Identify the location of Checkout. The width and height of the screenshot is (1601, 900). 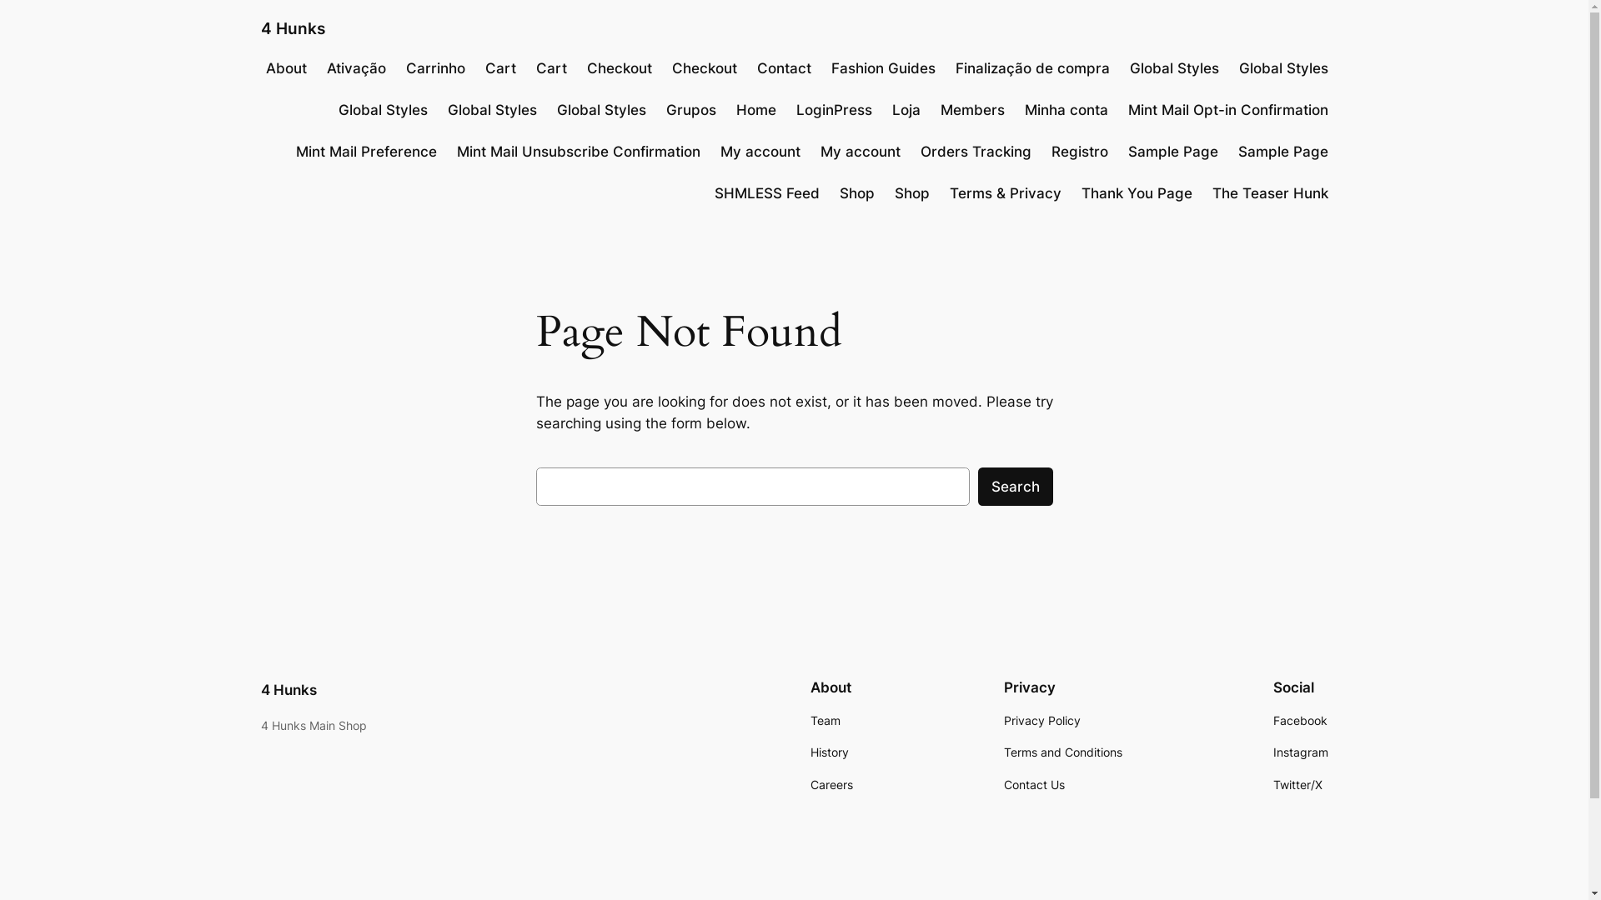
(620, 68).